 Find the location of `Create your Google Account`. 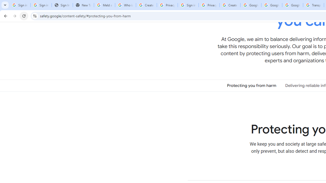

Create your Google Account is located at coordinates (230, 5).